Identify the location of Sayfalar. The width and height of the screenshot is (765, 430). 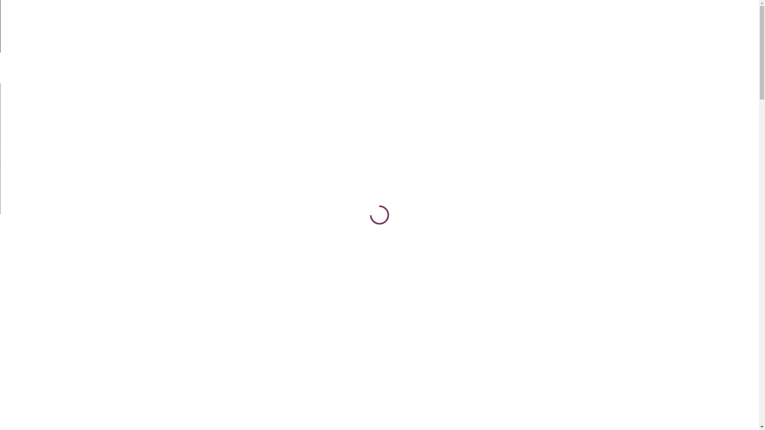
(377, 170).